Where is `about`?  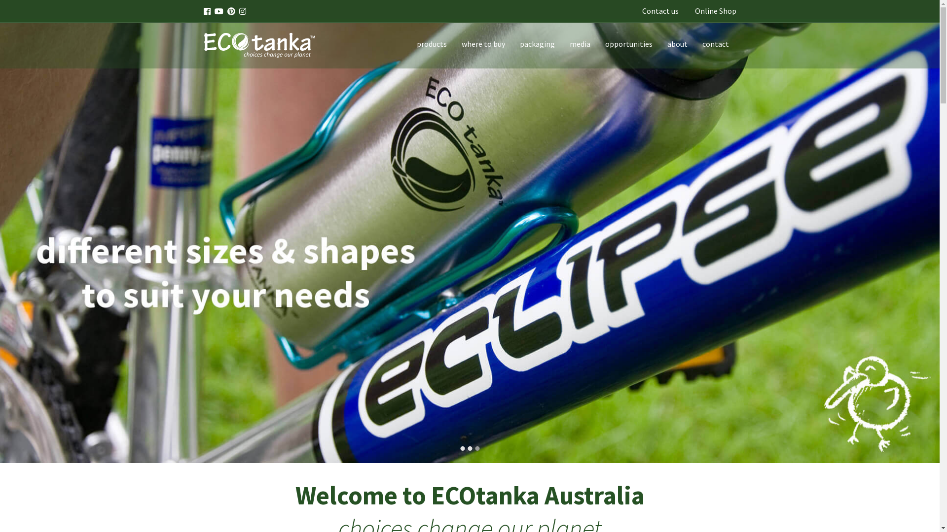
about is located at coordinates (678, 43).